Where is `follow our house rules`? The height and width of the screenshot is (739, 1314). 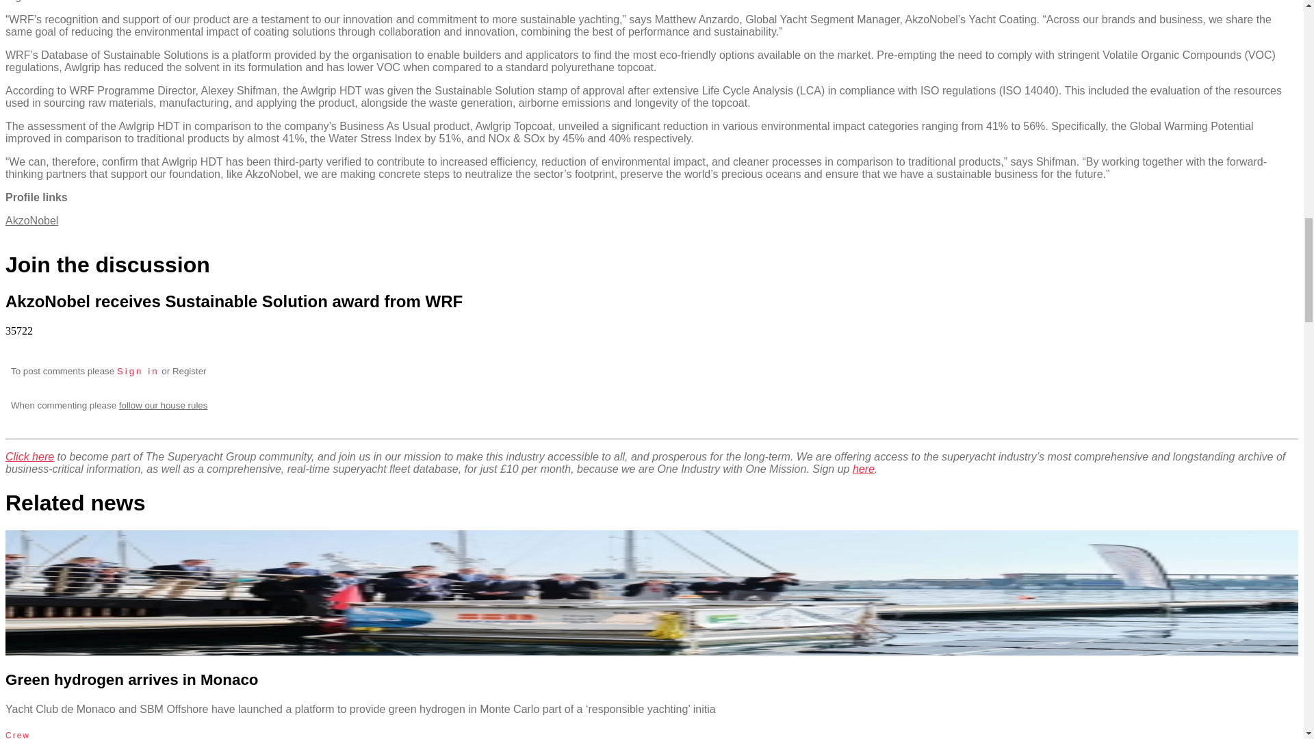
follow our house rules is located at coordinates (163, 405).